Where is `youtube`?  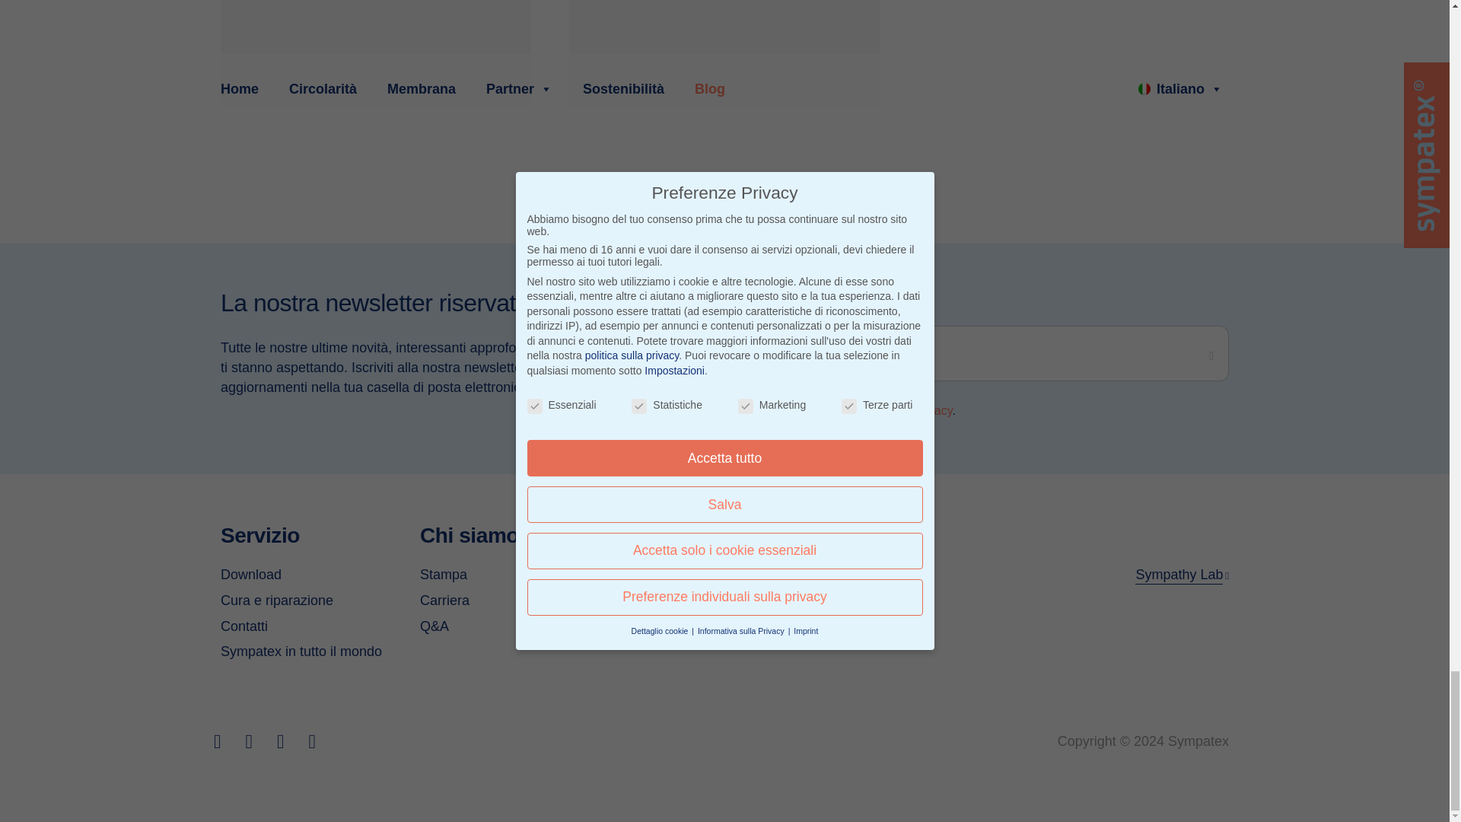
youtube is located at coordinates (312, 741).